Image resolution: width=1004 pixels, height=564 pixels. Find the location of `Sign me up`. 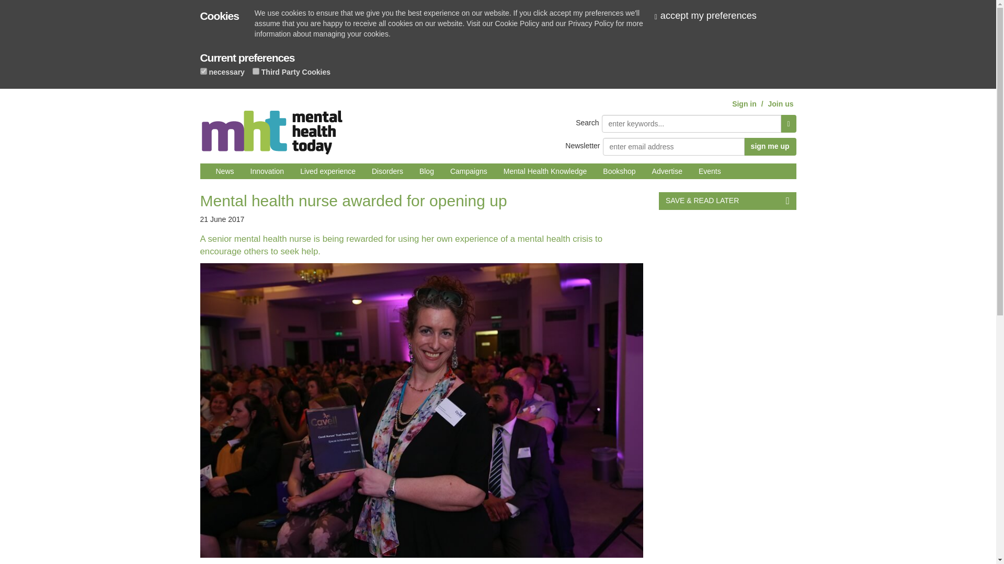

Sign me up is located at coordinates (770, 146).